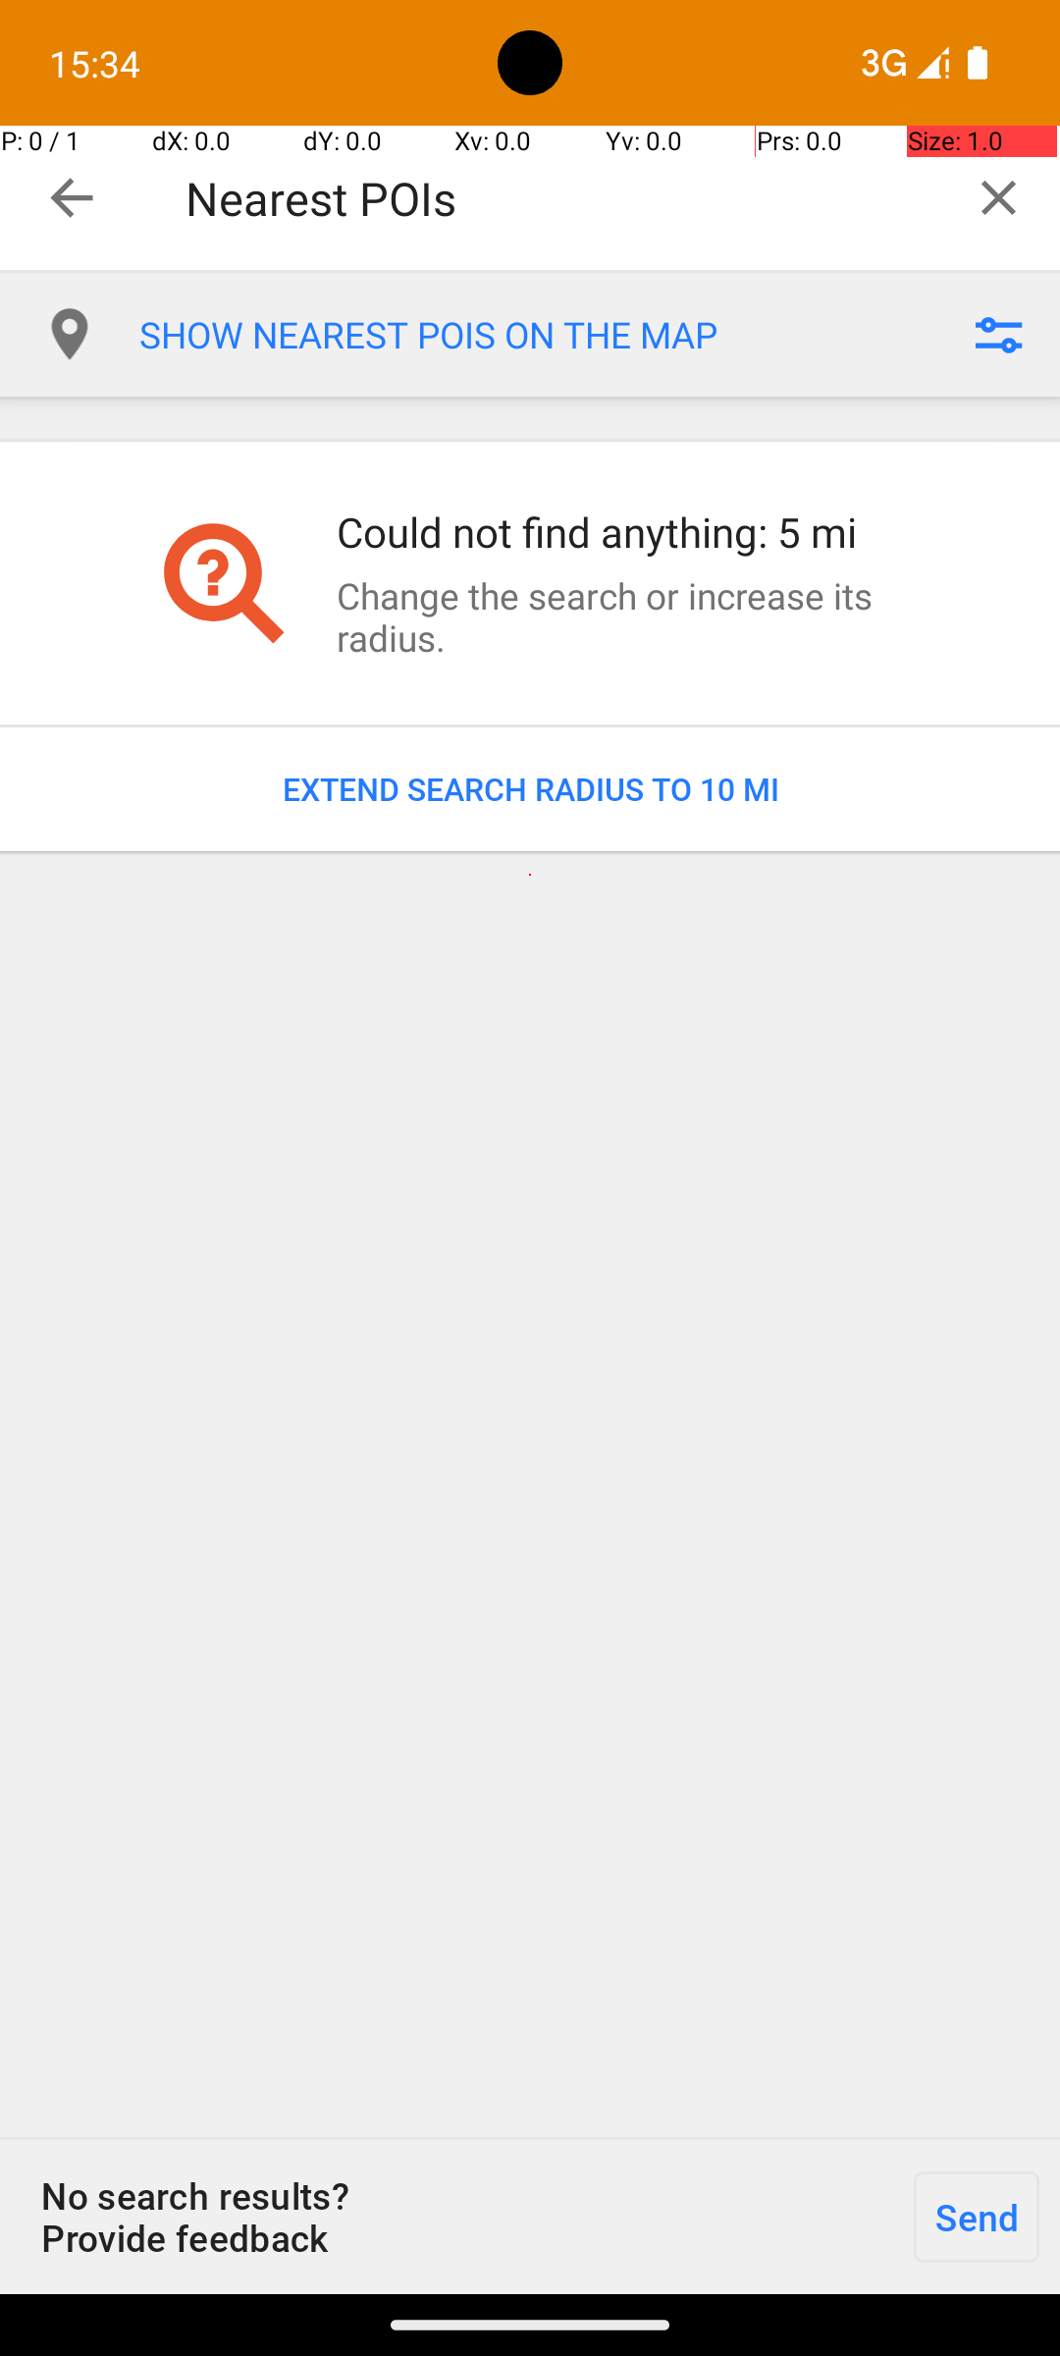  What do you see at coordinates (447, 2217) in the screenshot?
I see `No search results?
Provide feedback` at bounding box center [447, 2217].